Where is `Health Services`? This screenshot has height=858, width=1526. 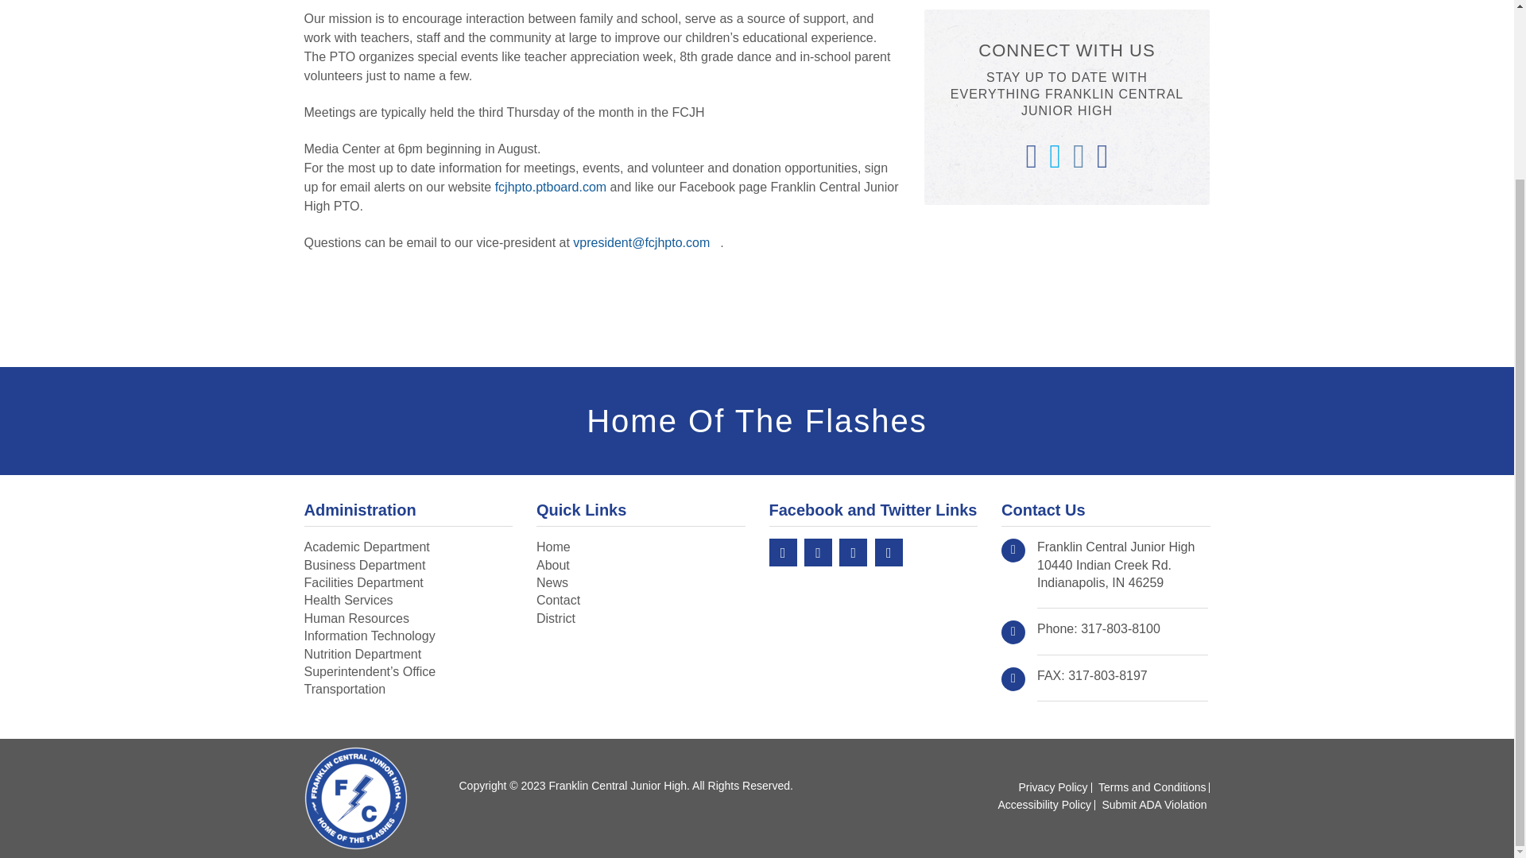
Health Services is located at coordinates (348, 600).